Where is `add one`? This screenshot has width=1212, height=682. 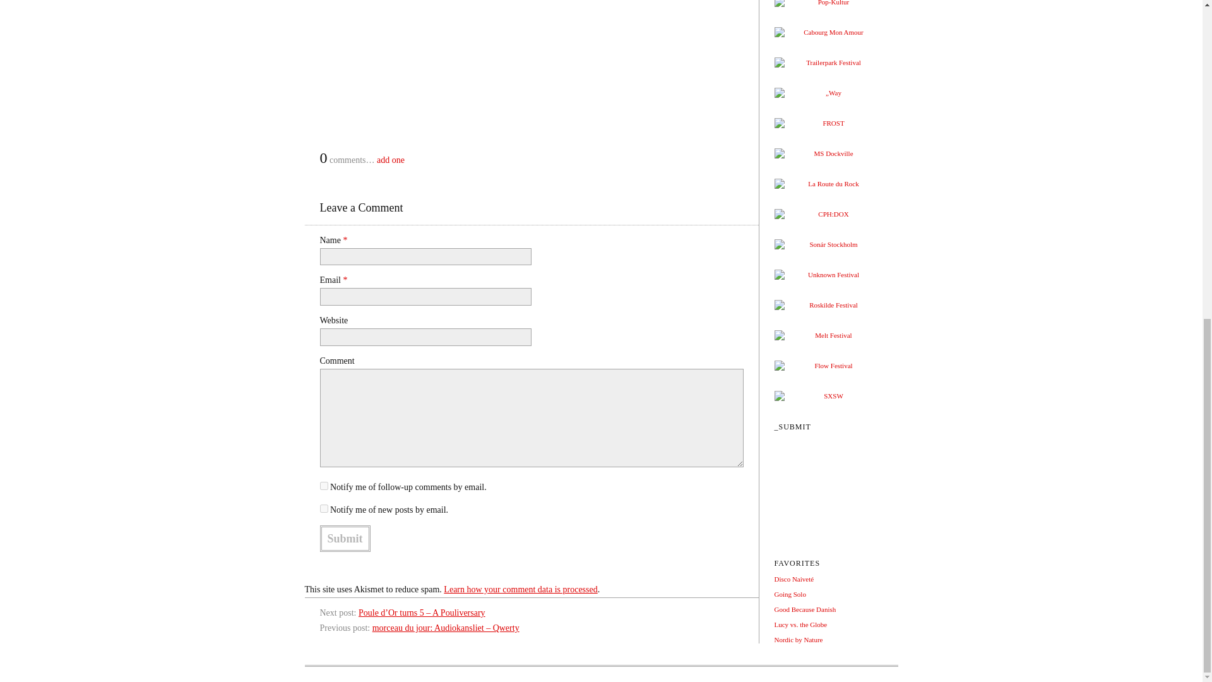
add one is located at coordinates (391, 160).